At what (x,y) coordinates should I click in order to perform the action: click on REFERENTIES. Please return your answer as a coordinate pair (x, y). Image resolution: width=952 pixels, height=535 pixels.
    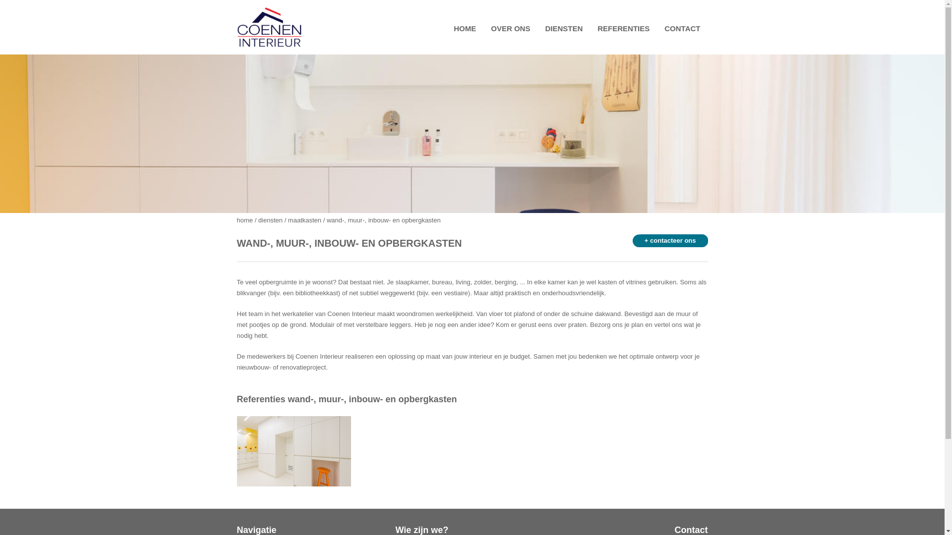
    Looking at the image, I should click on (624, 29).